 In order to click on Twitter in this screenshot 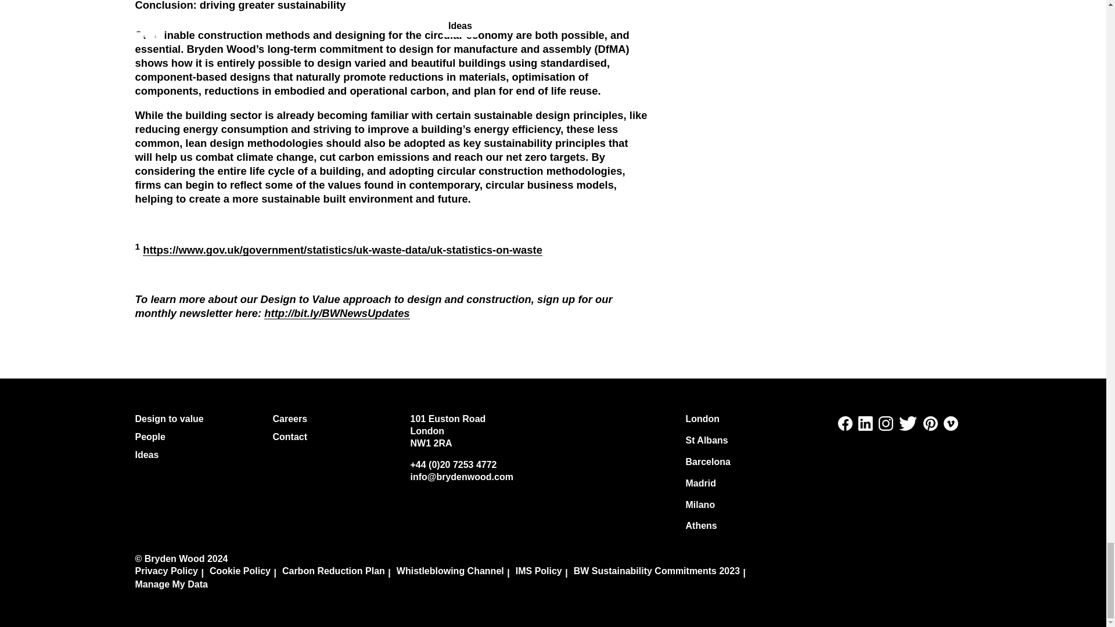, I will do `click(907, 427)`.